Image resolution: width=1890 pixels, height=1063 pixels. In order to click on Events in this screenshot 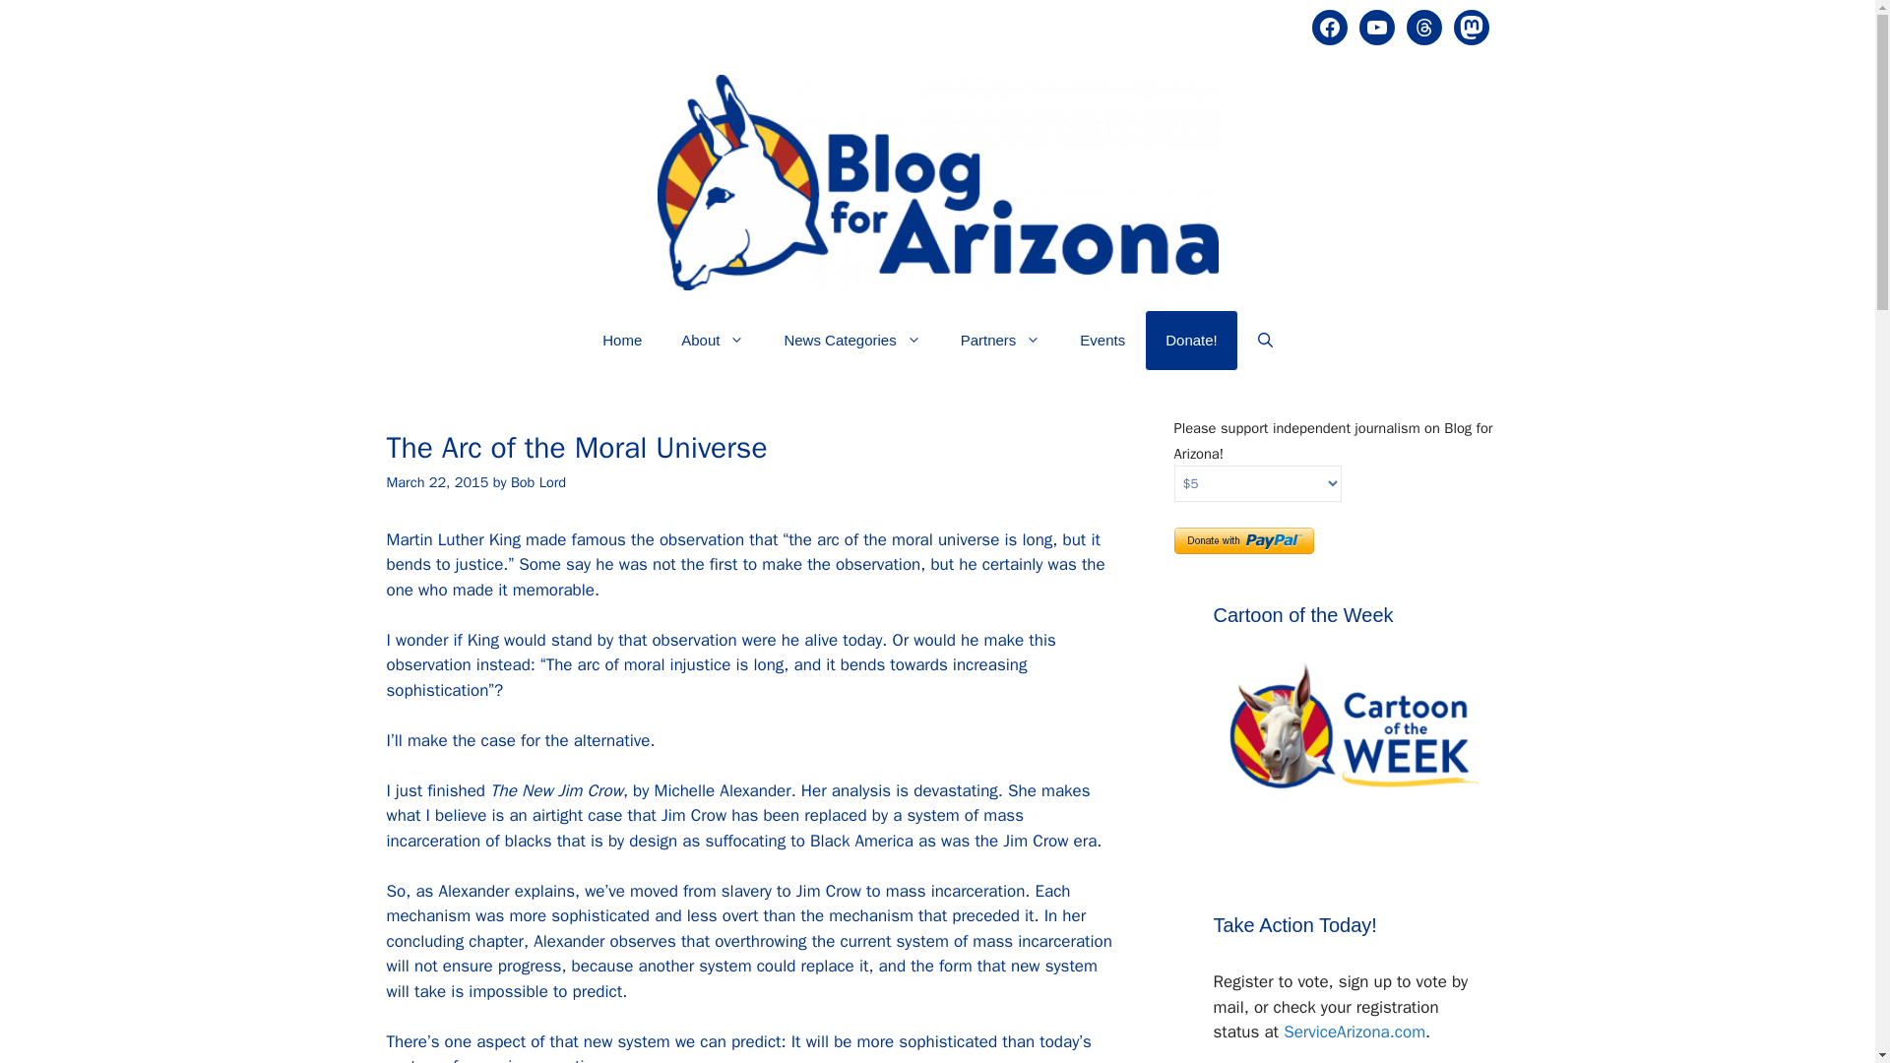, I will do `click(1102, 341)`.